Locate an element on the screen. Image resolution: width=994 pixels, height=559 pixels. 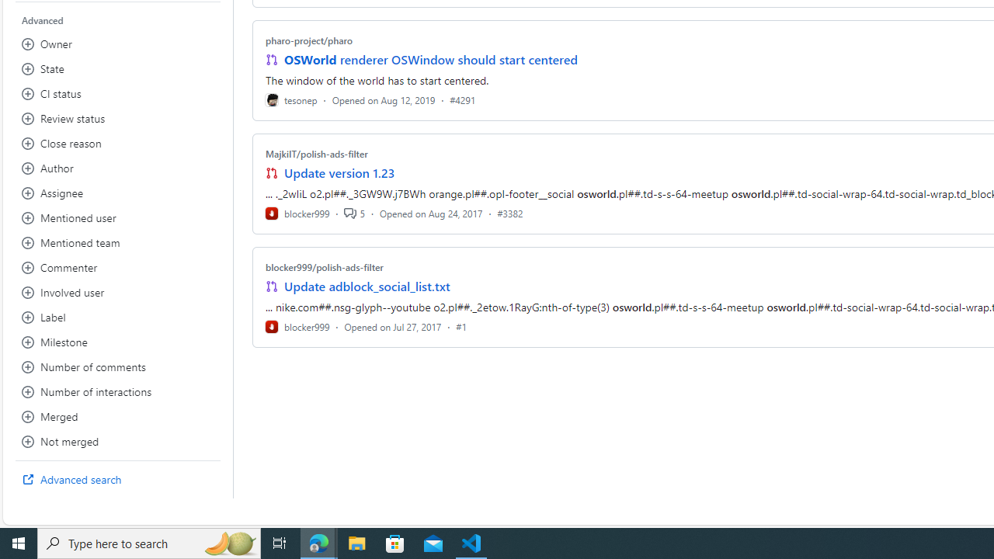
pharo-project/pharo is located at coordinates (309, 40).